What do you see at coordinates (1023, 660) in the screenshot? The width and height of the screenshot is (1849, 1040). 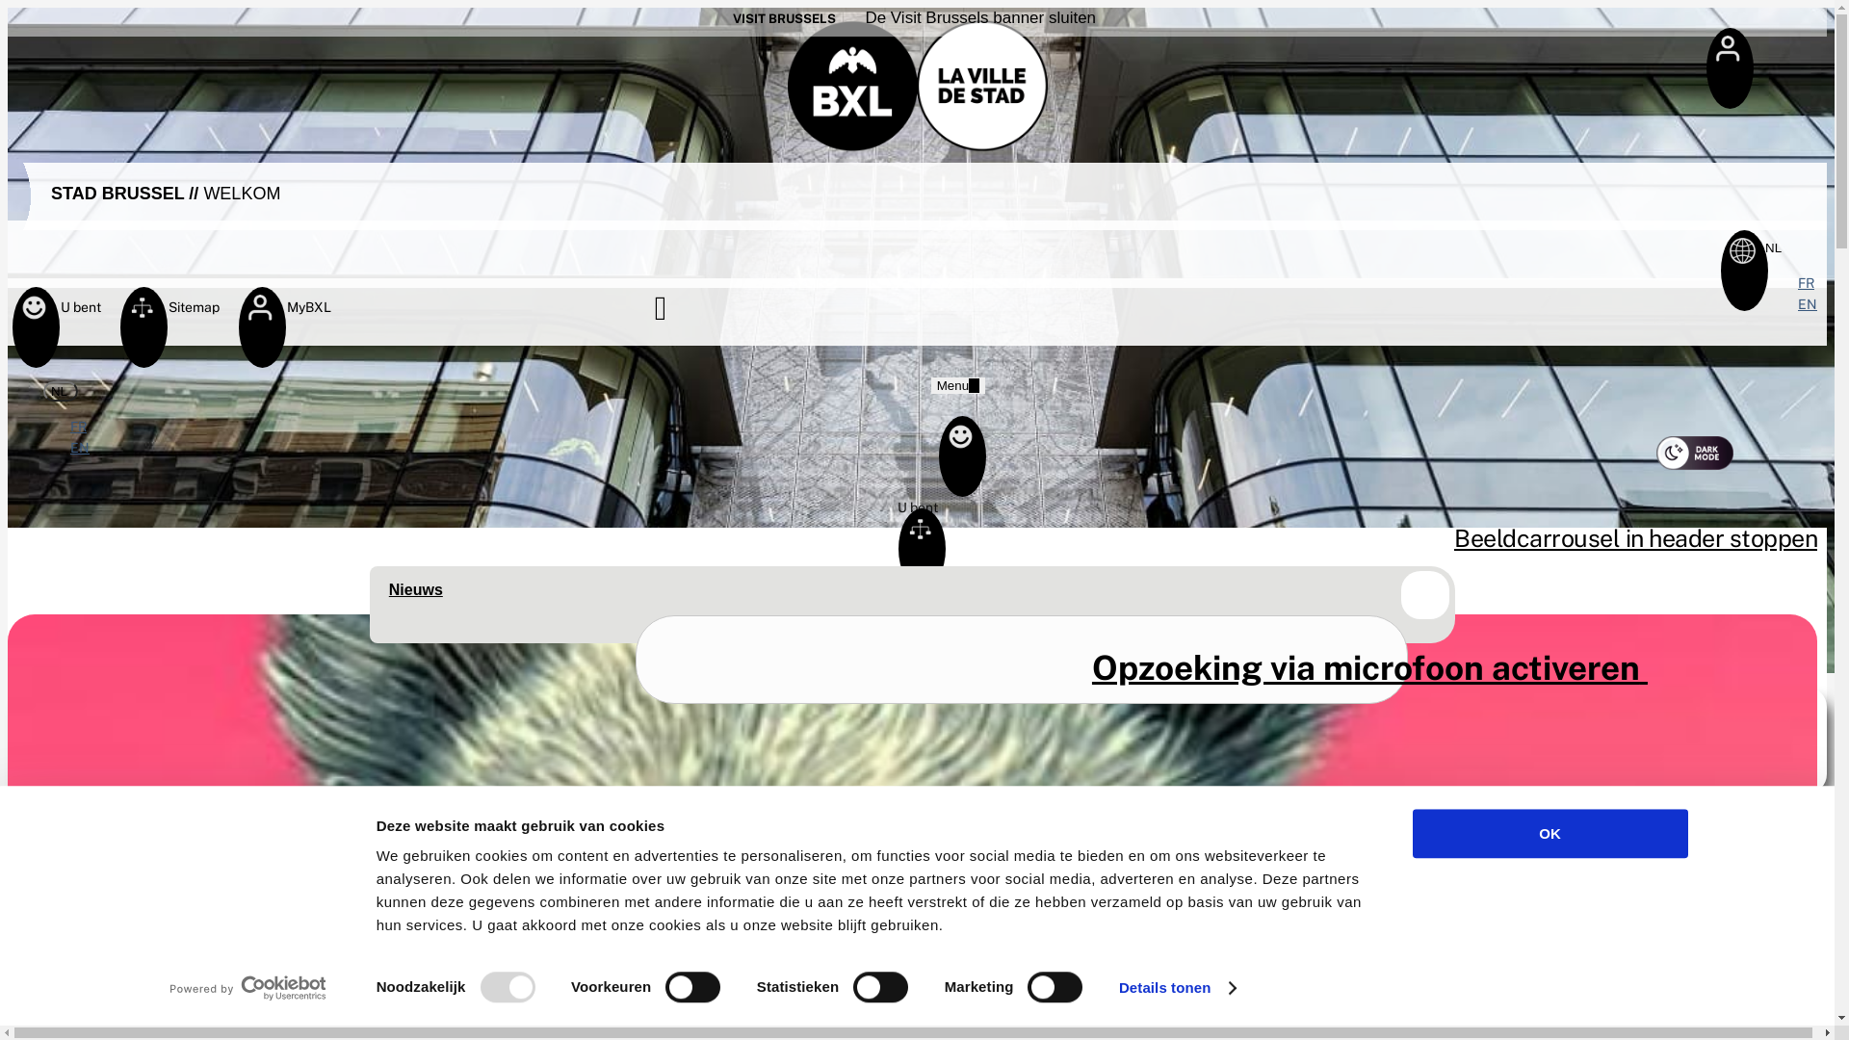 I see `Zoeken` at bounding box center [1023, 660].